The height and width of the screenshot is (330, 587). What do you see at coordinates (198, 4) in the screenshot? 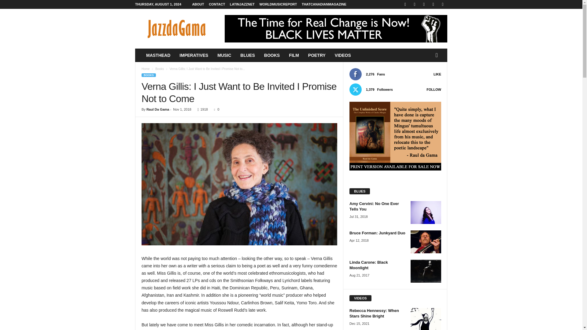
I see `ABOUT` at bounding box center [198, 4].